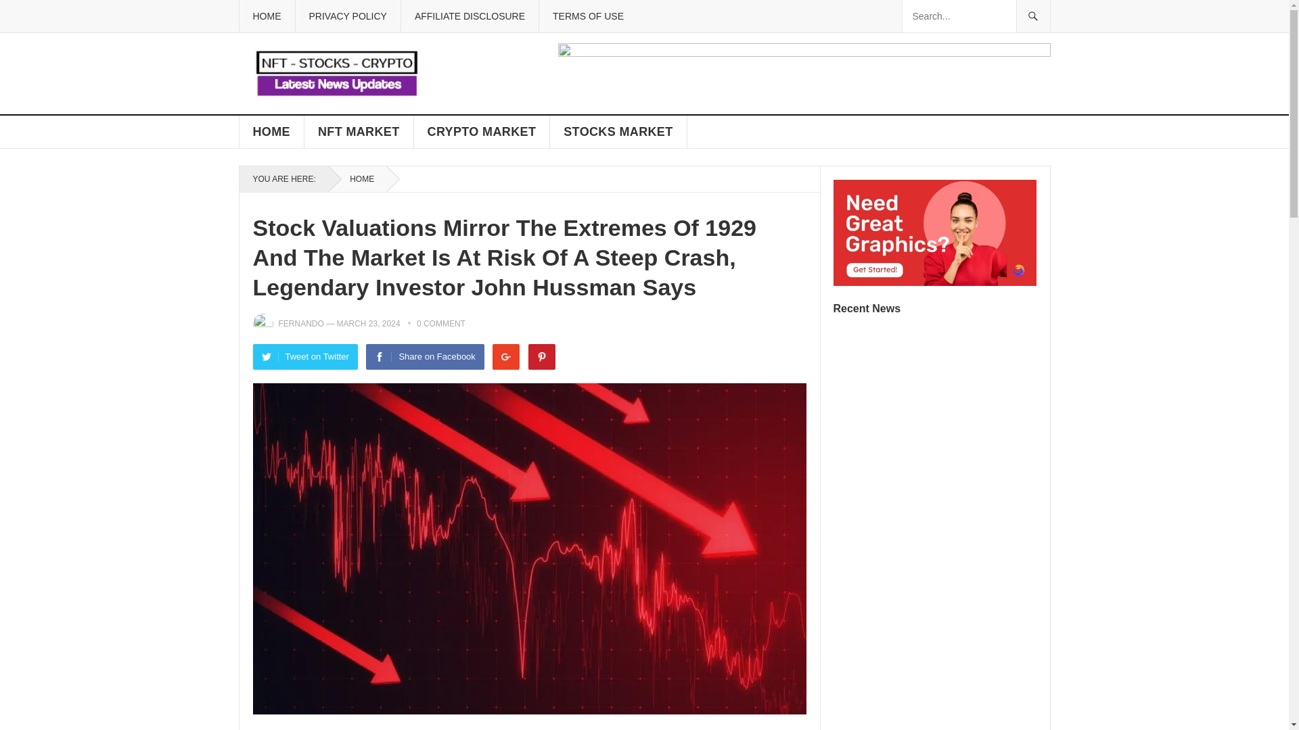 The height and width of the screenshot is (730, 1299). What do you see at coordinates (482, 131) in the screenshot?
I see `CRYPTO MARKET` at bounding box center [482, 131].